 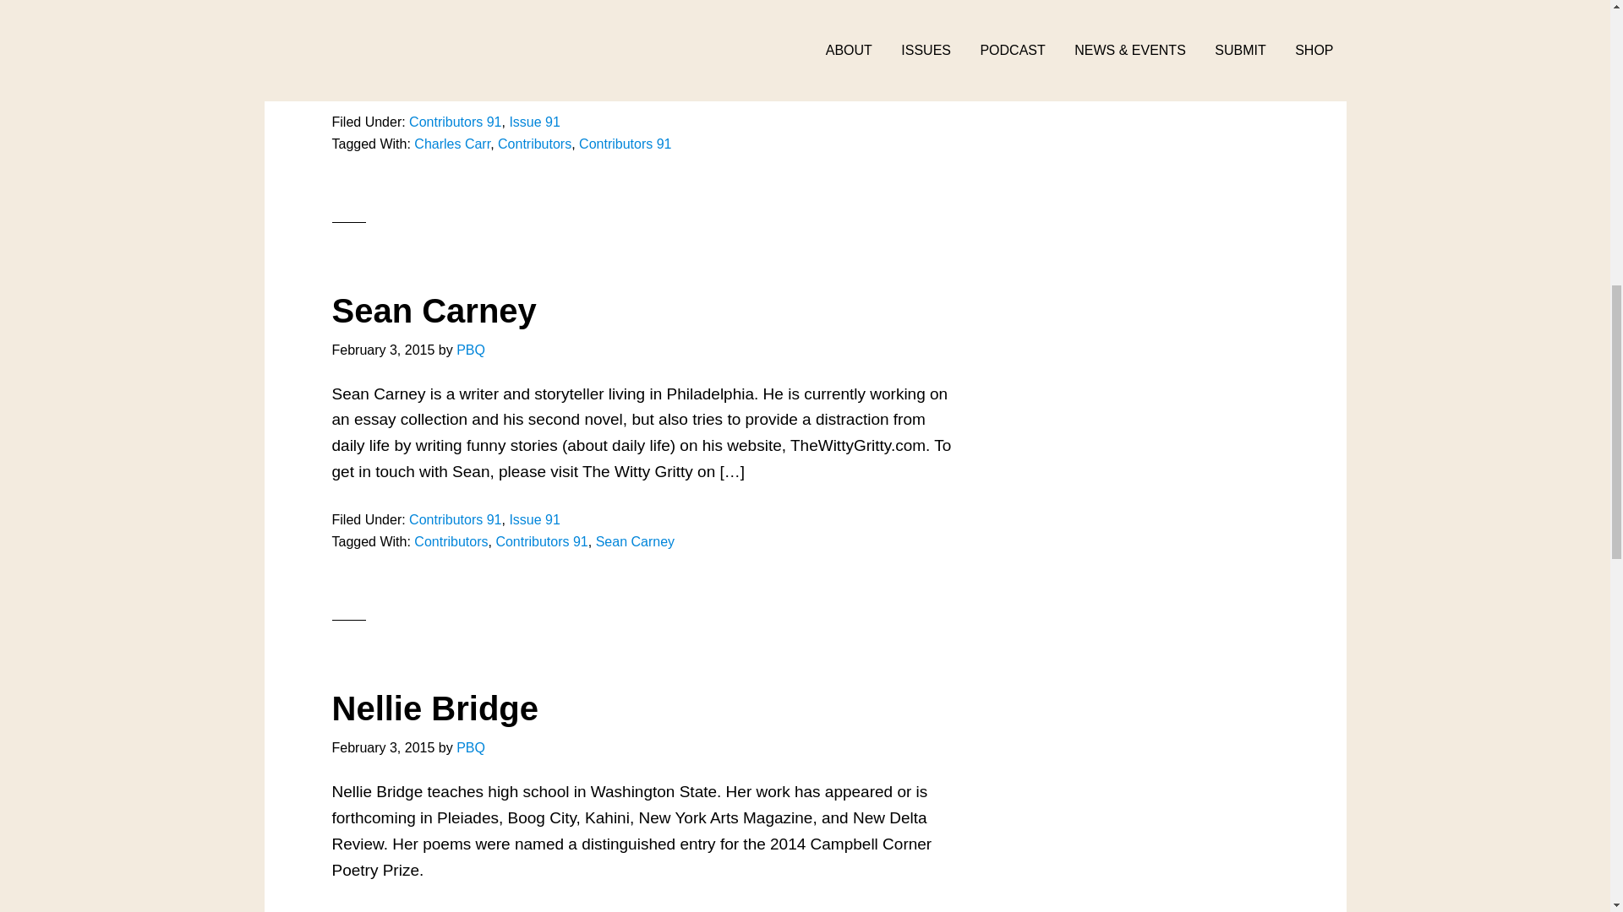 I want to click on Issue 91, so click(x=534, y=122).